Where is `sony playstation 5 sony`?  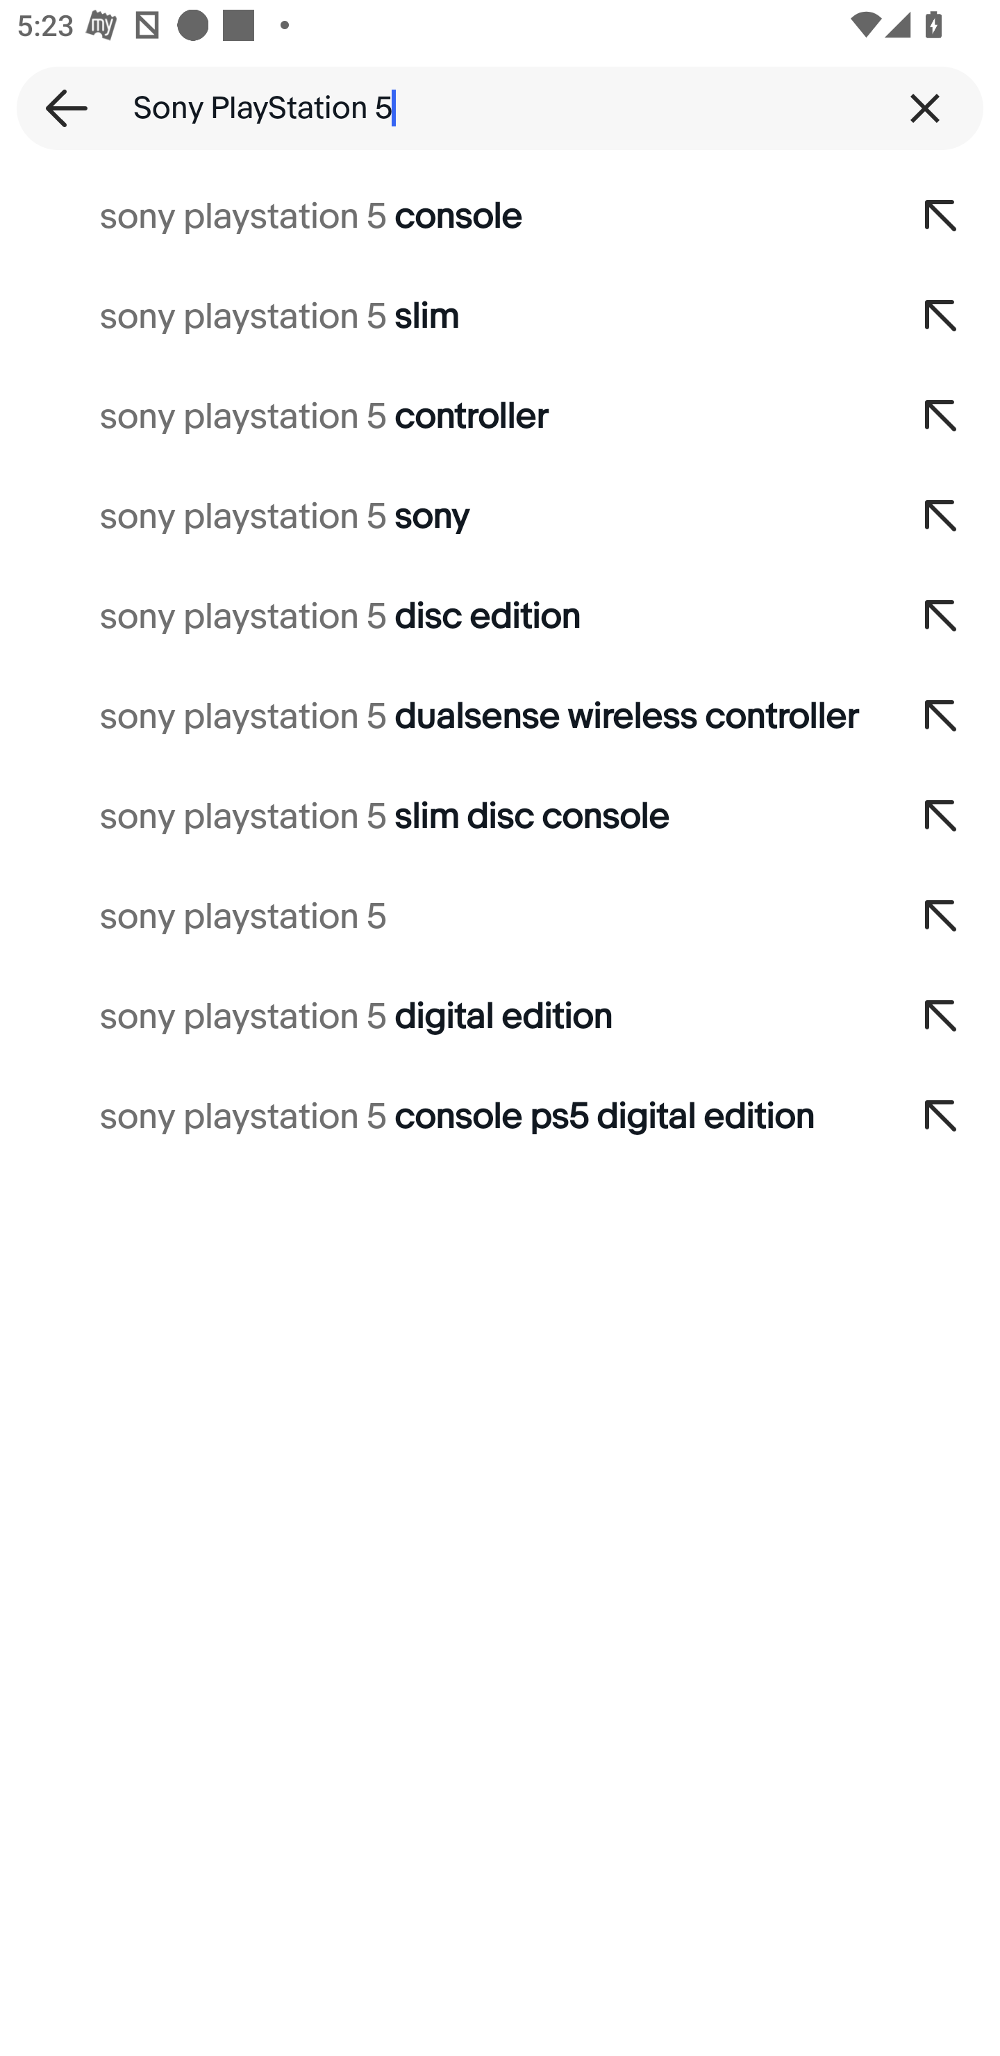
sony playstation 5 sony is located at coordinates (442, 517).